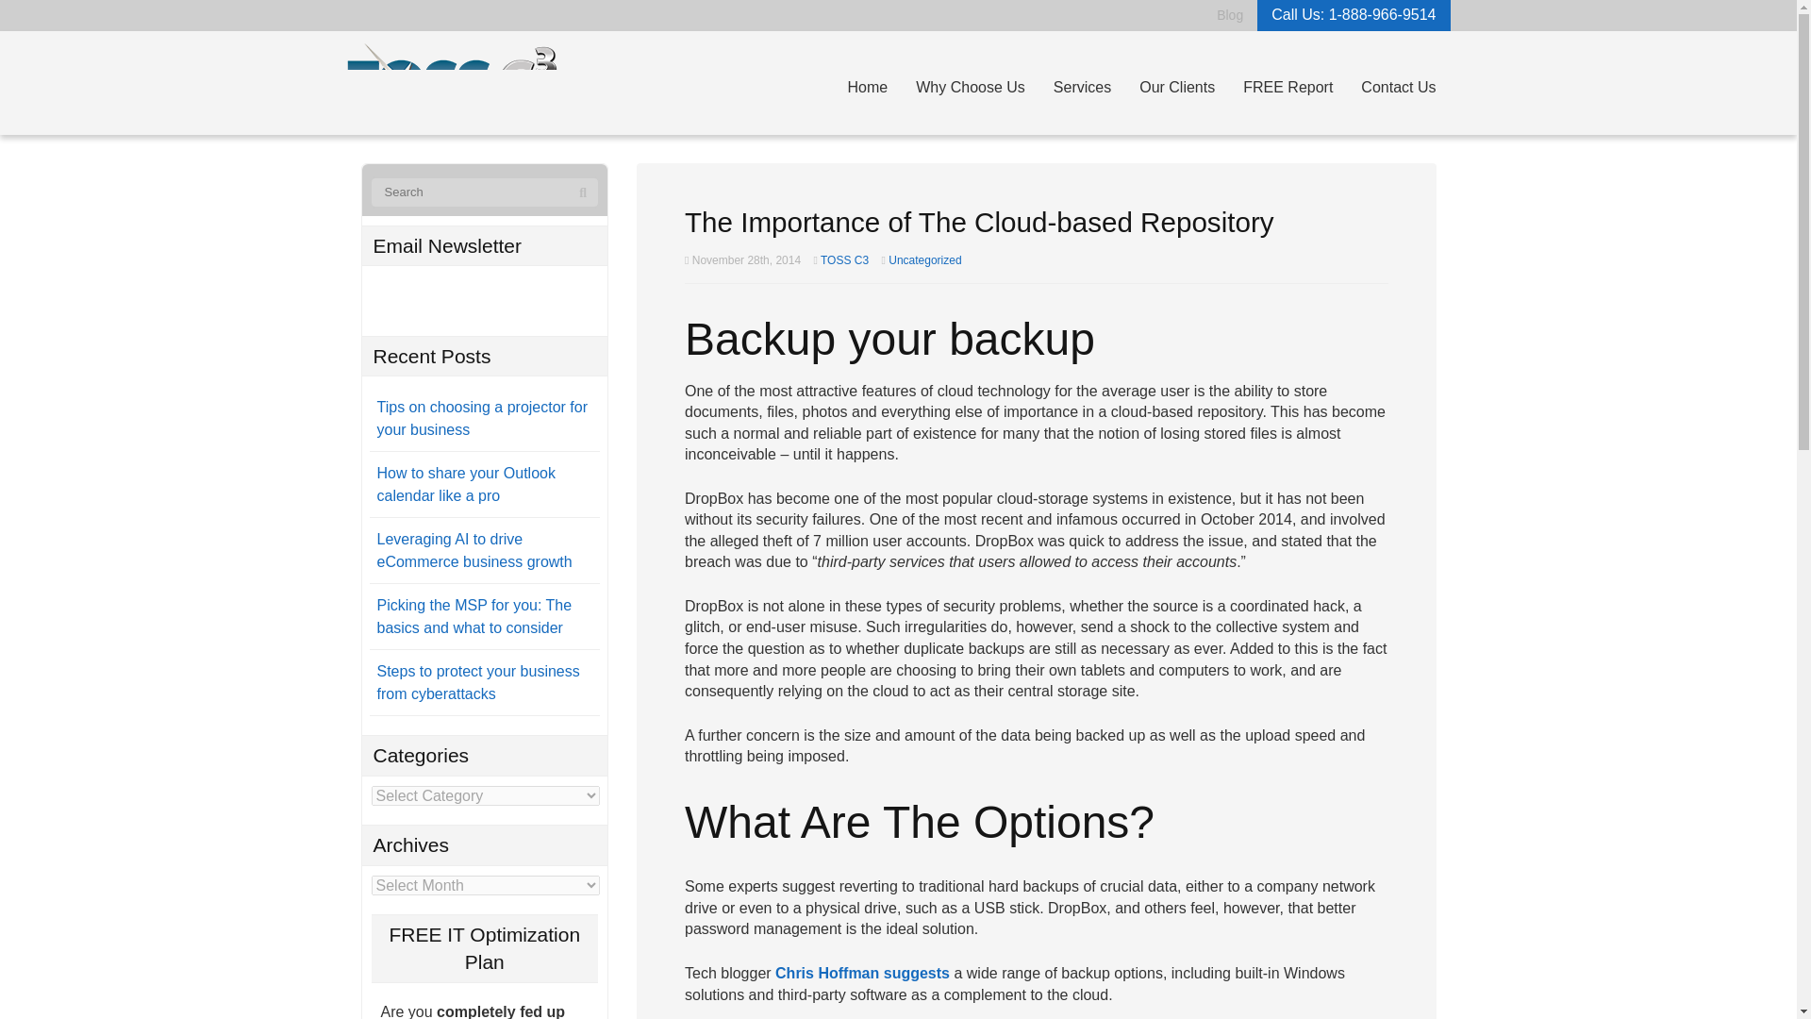 This screenshot has height=1019, width=1811. Describe the element at coordinates (474, 549) in the screenshot. I see `Leveraging AI to drive eCommerce business growth` at that location.